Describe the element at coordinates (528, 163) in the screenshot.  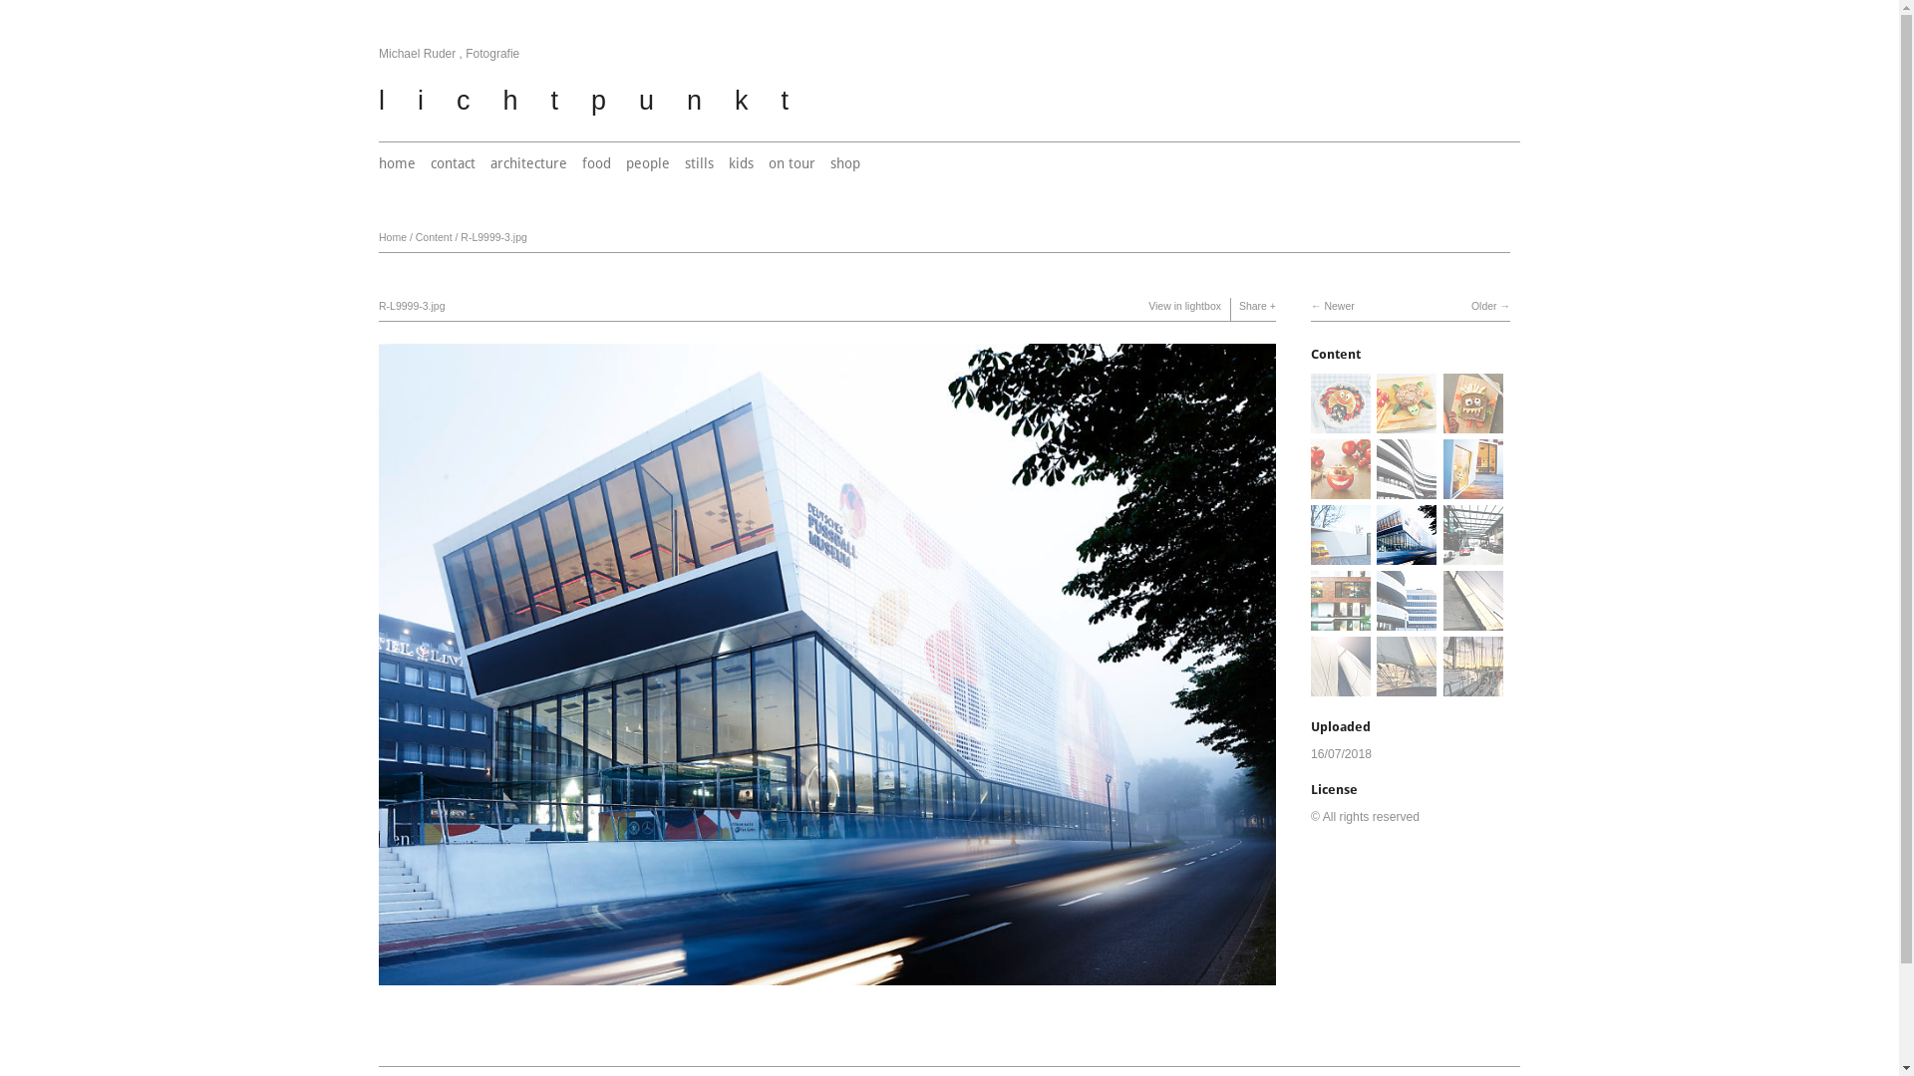
I see `architecture` at that location.